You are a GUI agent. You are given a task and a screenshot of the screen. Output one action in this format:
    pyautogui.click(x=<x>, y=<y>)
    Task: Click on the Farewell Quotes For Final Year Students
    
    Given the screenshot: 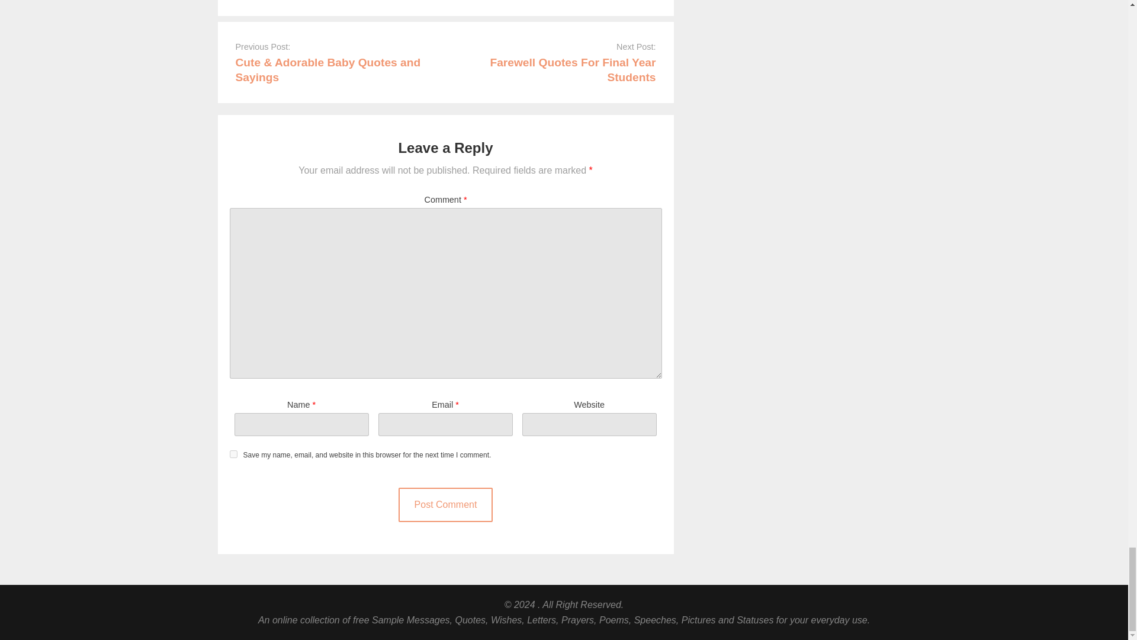 What is the action you would take?
    pyautogui.click(x=573, y=70)
    